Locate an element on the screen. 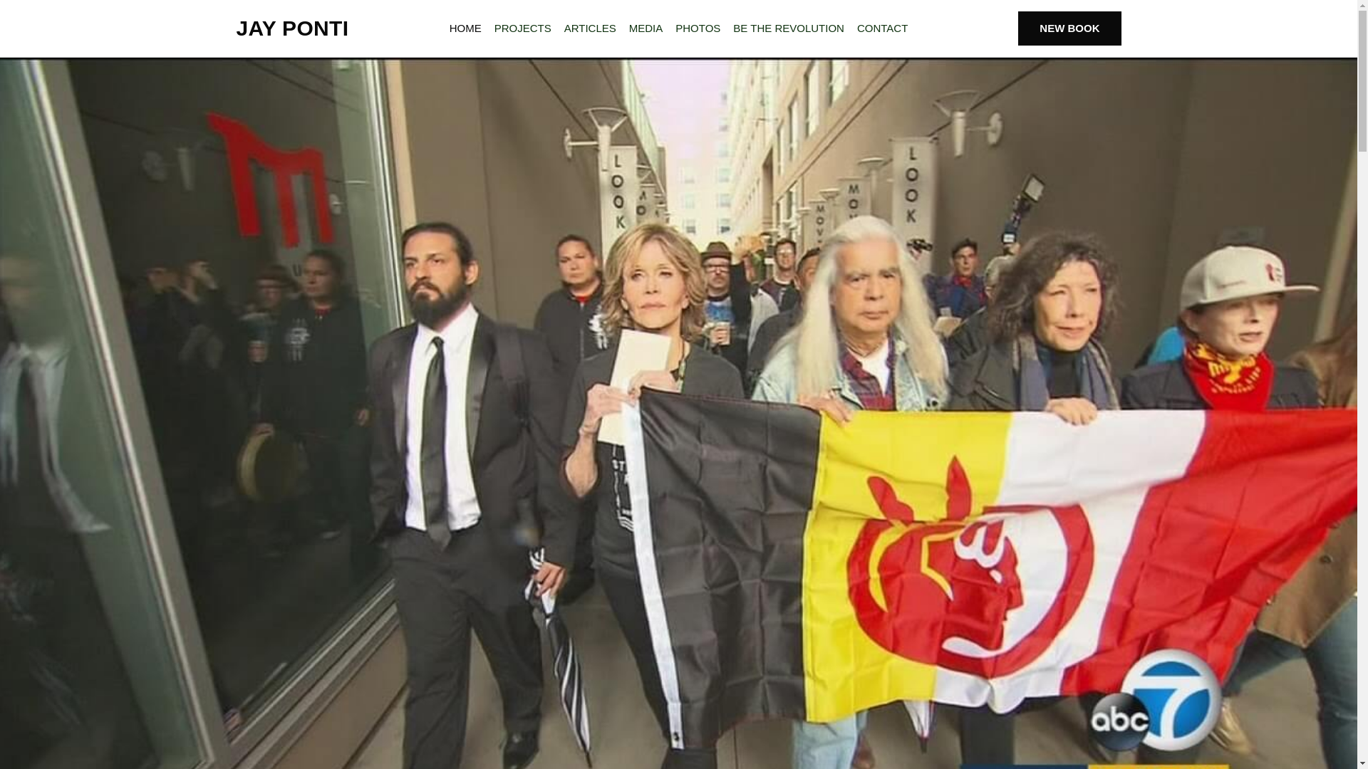  CONTACT is located at coordinates (882, 28).